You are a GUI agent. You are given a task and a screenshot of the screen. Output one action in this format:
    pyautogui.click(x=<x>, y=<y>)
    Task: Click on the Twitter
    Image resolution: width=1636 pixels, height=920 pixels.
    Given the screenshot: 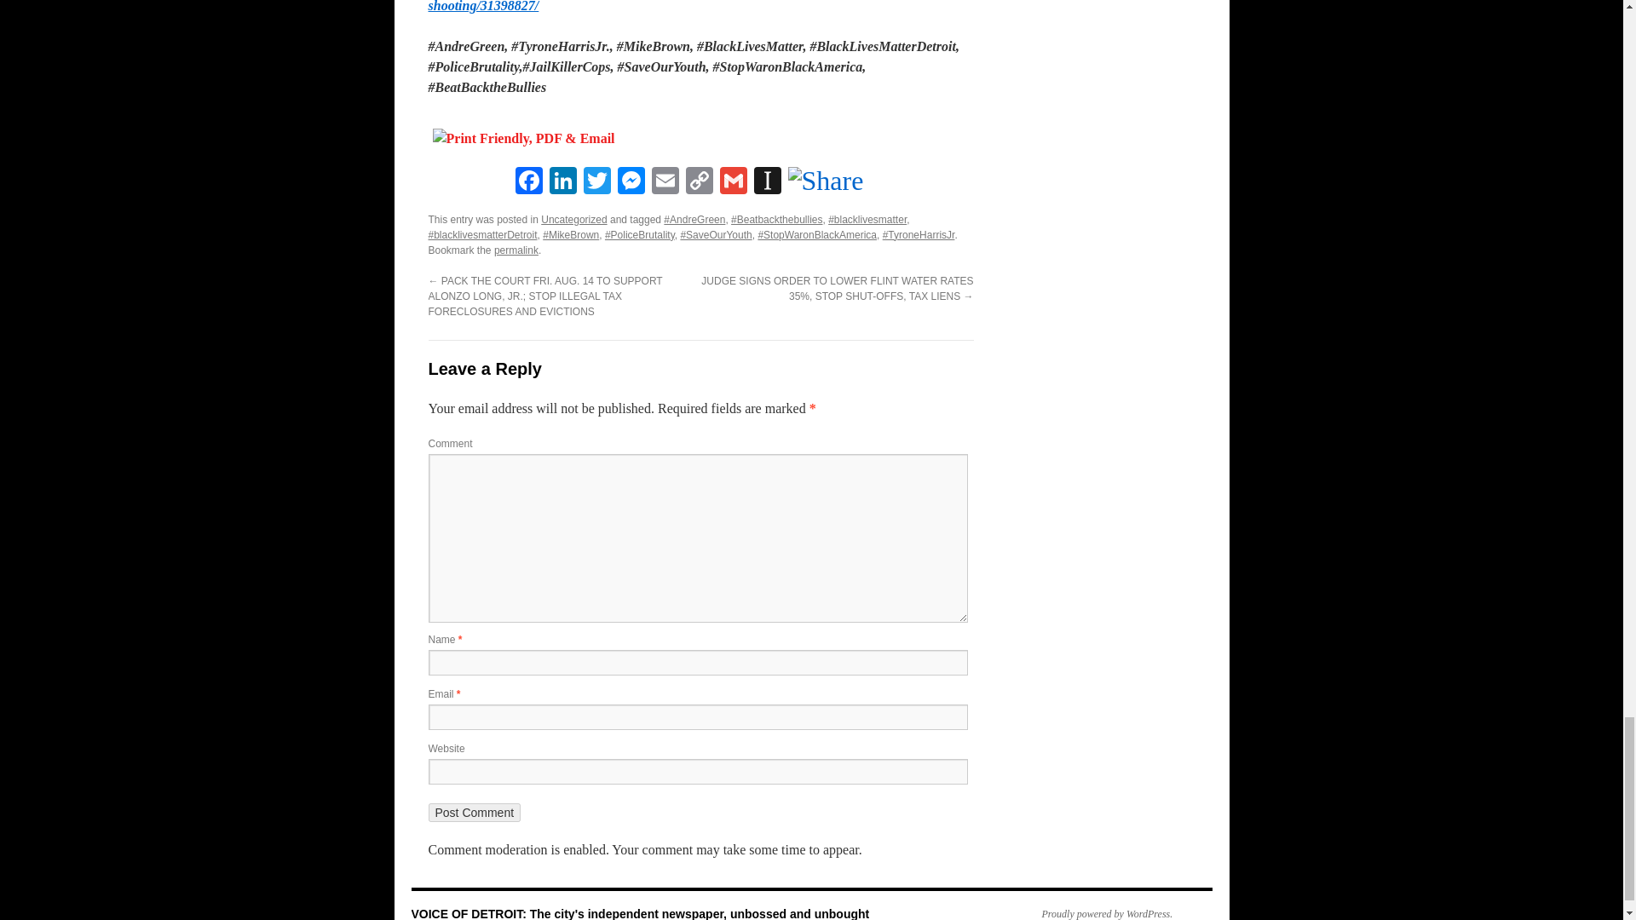 What is the action you would take?
    pyautogui.click(x=596, y=182)
    